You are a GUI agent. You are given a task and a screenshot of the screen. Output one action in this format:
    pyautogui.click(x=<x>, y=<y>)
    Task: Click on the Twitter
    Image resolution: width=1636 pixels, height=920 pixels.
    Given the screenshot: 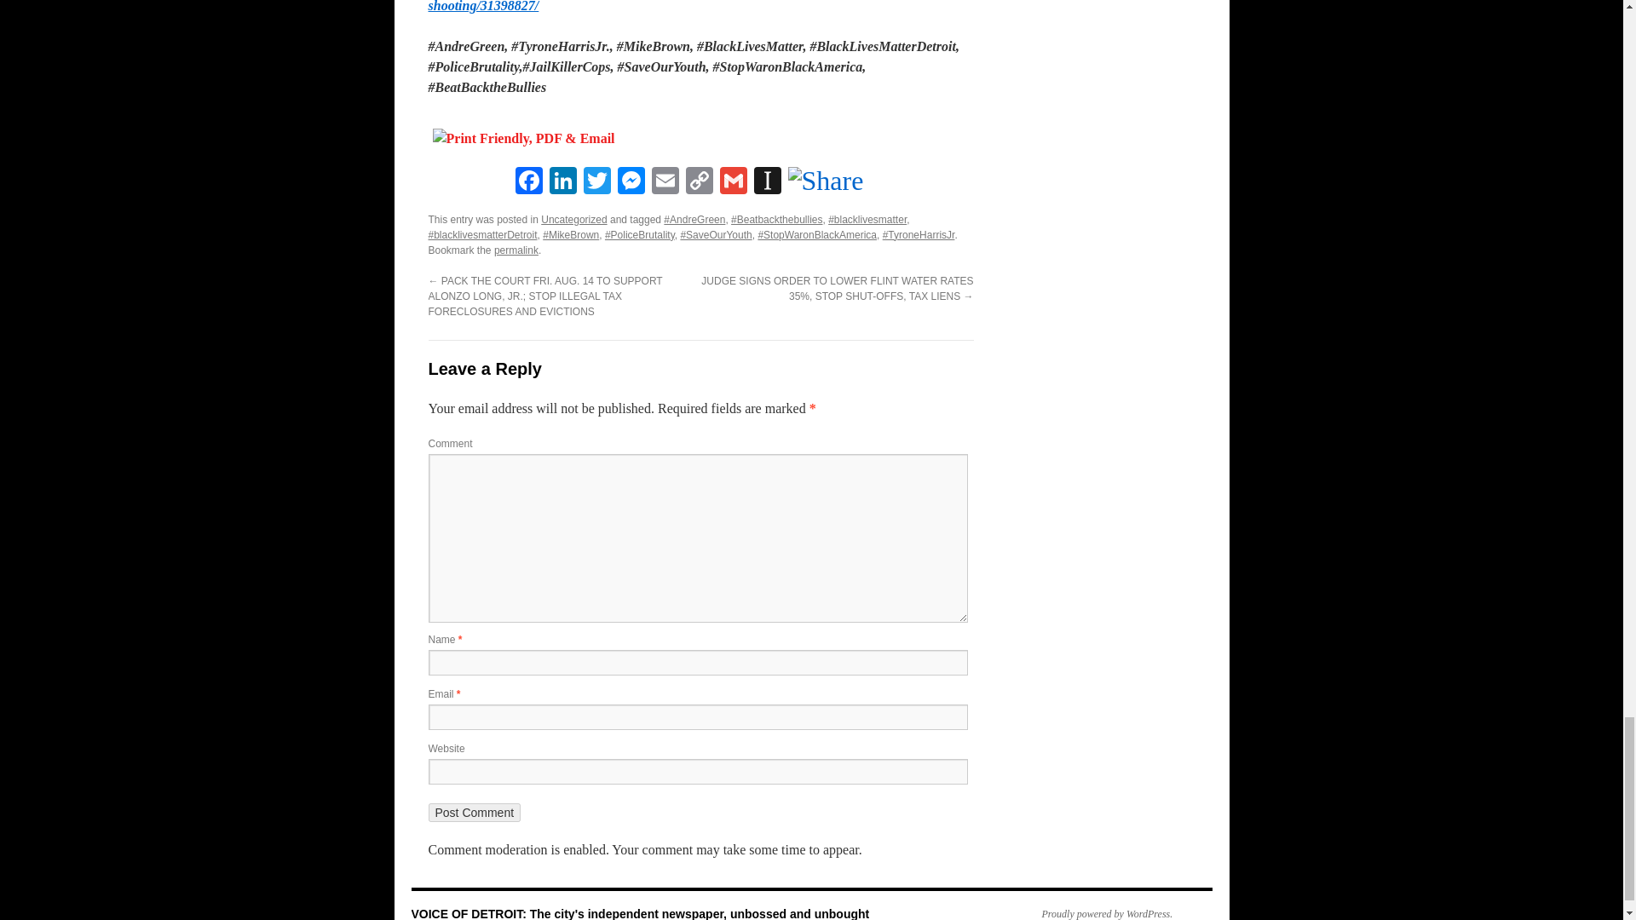 What is the action you would take?
    pyautogui.click(x=596, y=182)
    